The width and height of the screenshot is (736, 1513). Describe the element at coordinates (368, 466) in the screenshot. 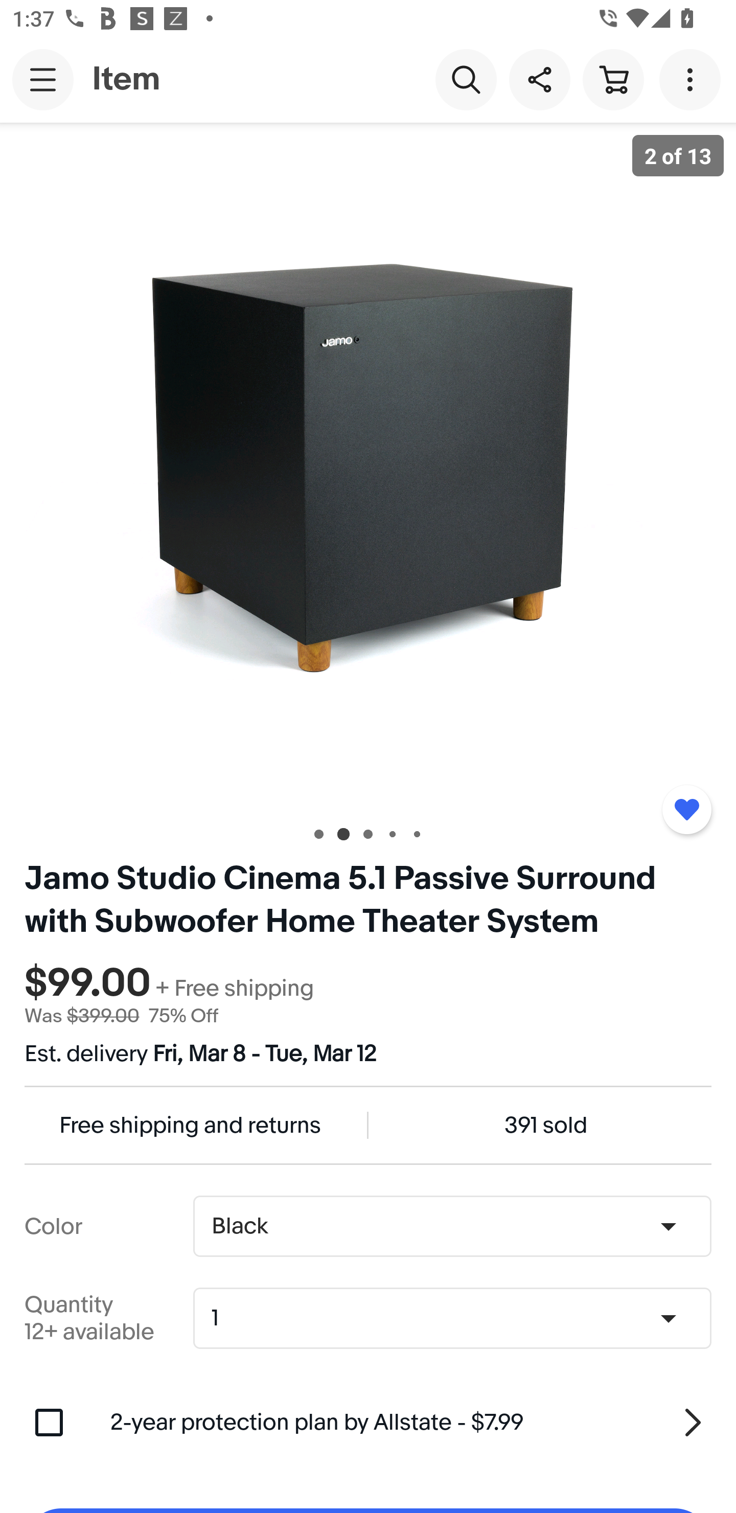

I see `Item image 2 of 13` at that location.